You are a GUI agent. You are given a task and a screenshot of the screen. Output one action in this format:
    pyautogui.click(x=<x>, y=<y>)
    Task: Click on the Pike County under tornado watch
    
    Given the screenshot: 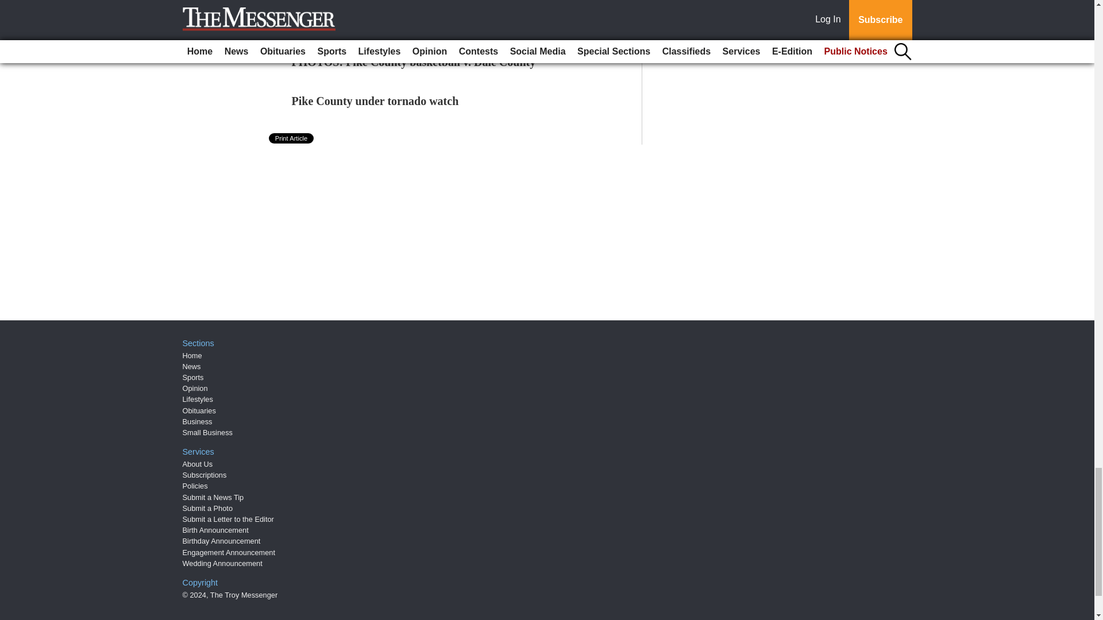 What is the action you would take?
    pyautogui.click(x=375, y=101)
    